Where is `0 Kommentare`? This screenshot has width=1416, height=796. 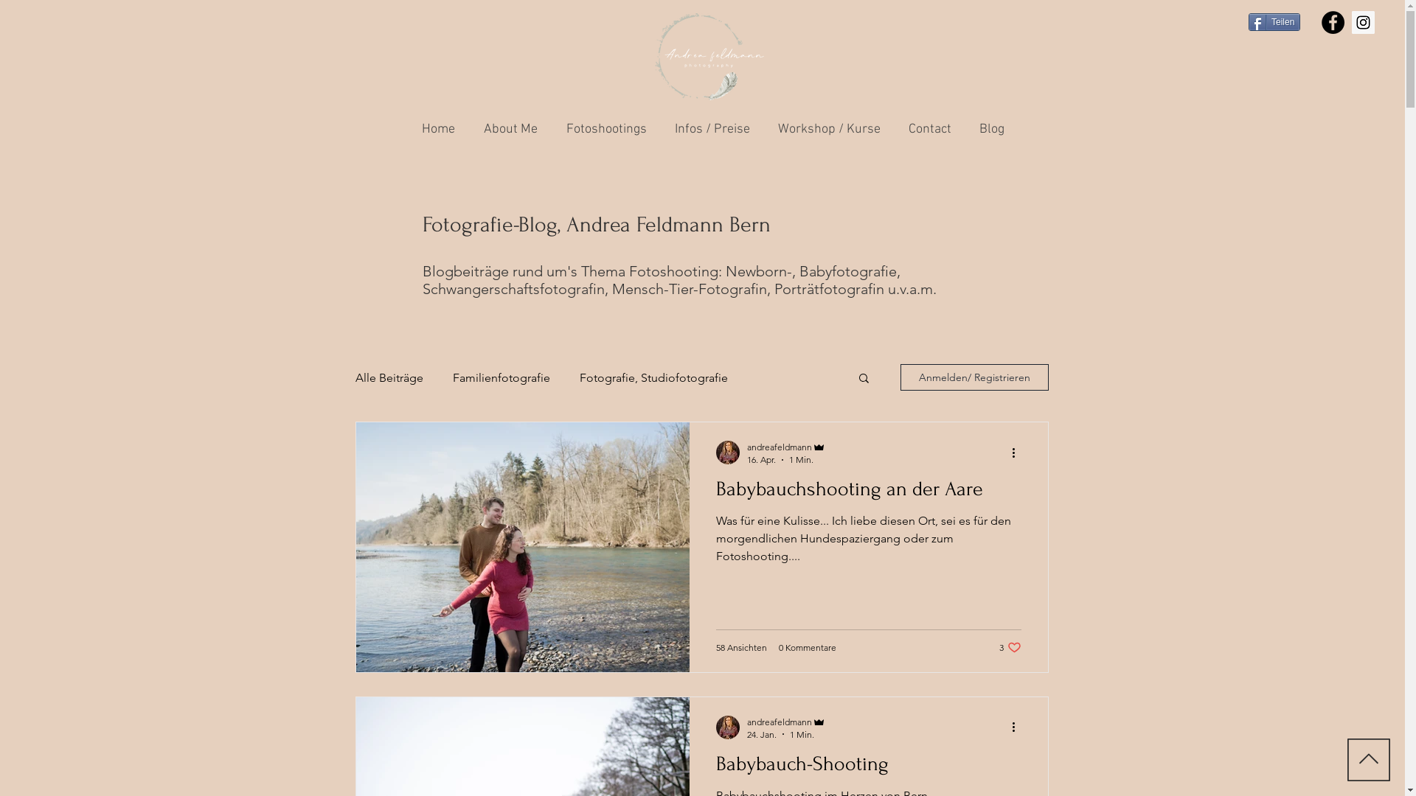 0 Kommentare is located at coordinates (808, 647).